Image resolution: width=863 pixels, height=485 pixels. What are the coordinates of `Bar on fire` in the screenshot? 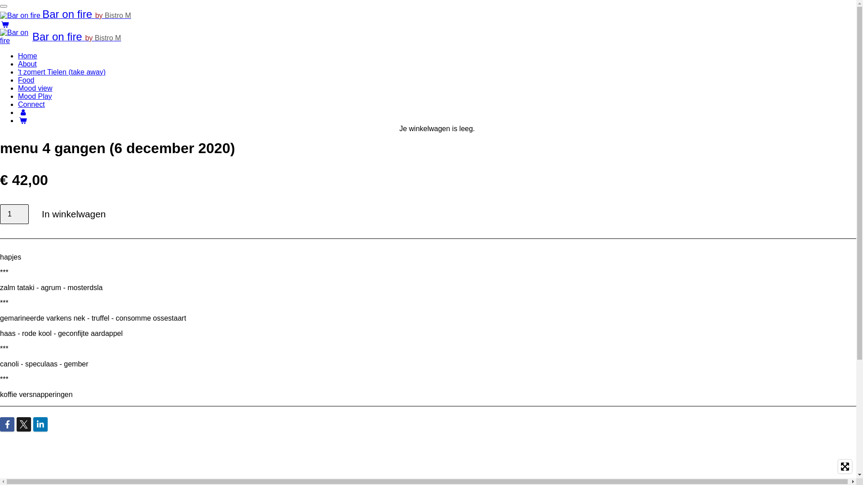 It's located at (20, 16).